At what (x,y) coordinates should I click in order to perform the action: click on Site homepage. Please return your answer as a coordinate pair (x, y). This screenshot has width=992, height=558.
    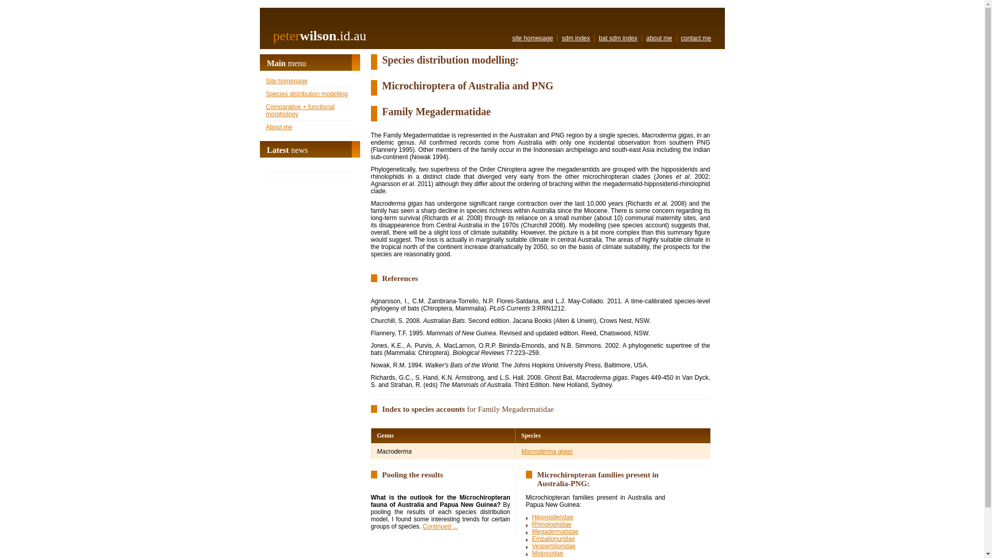
    Looking at the image, I should click on (286, 81).